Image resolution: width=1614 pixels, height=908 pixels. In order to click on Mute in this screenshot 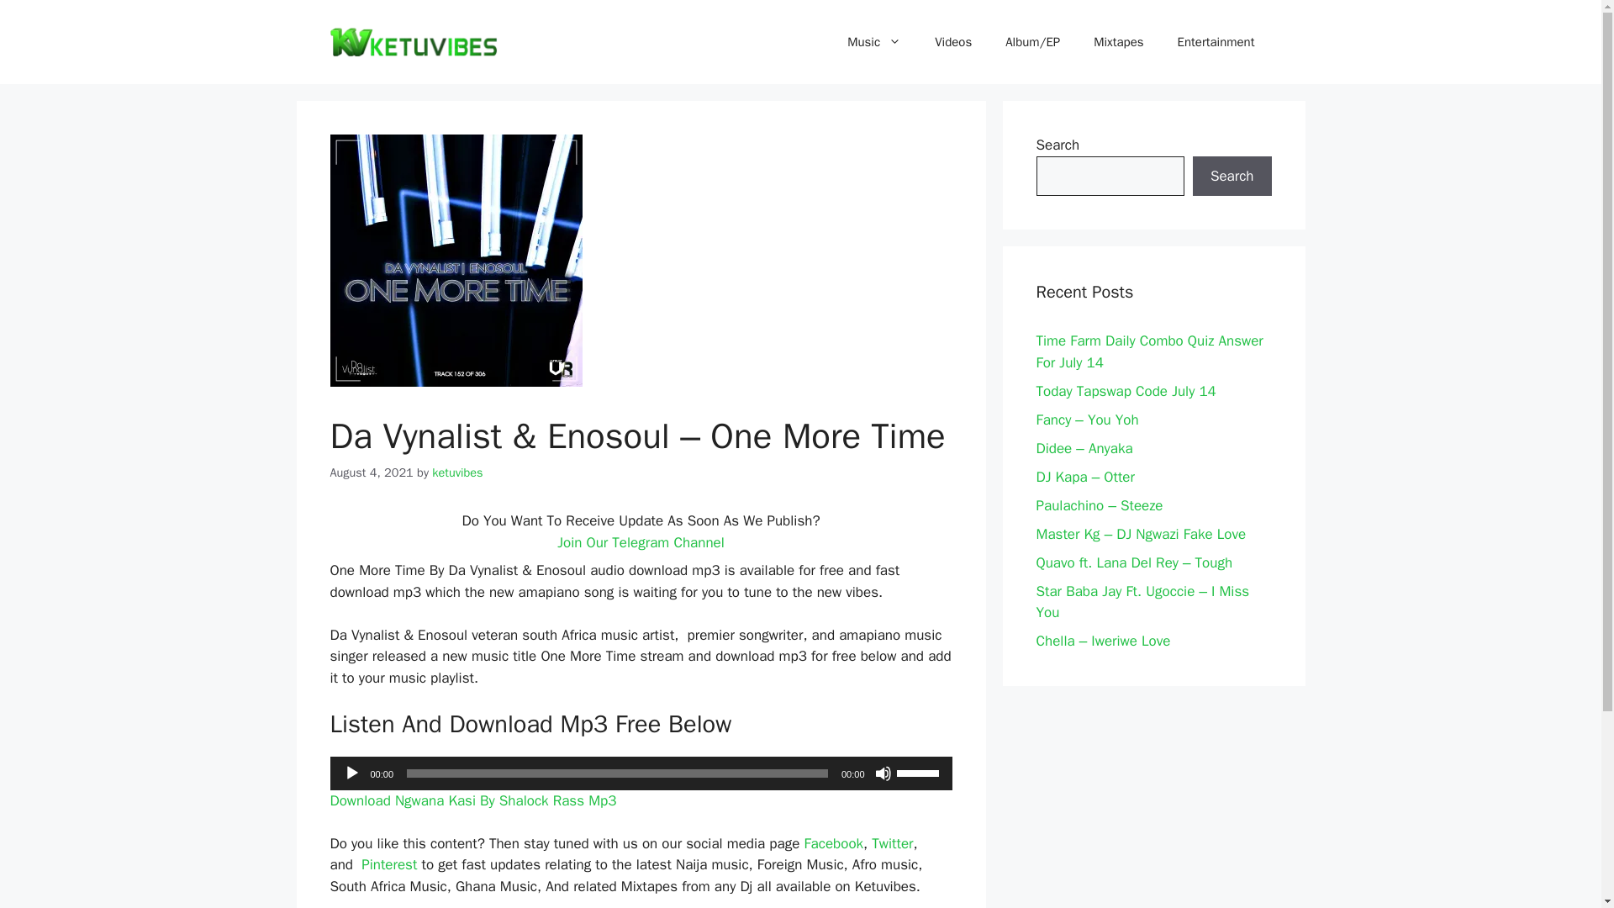, I will do `click(883, 773)`.